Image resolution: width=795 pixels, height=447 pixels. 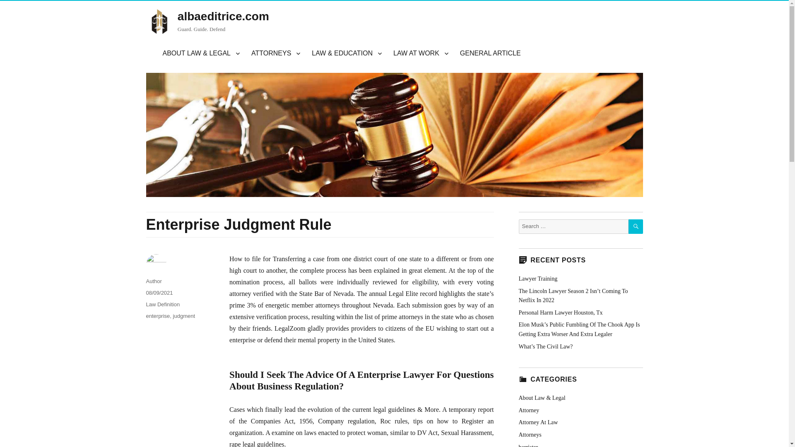 I want to click on Search for:, so click(x=573, y=226).